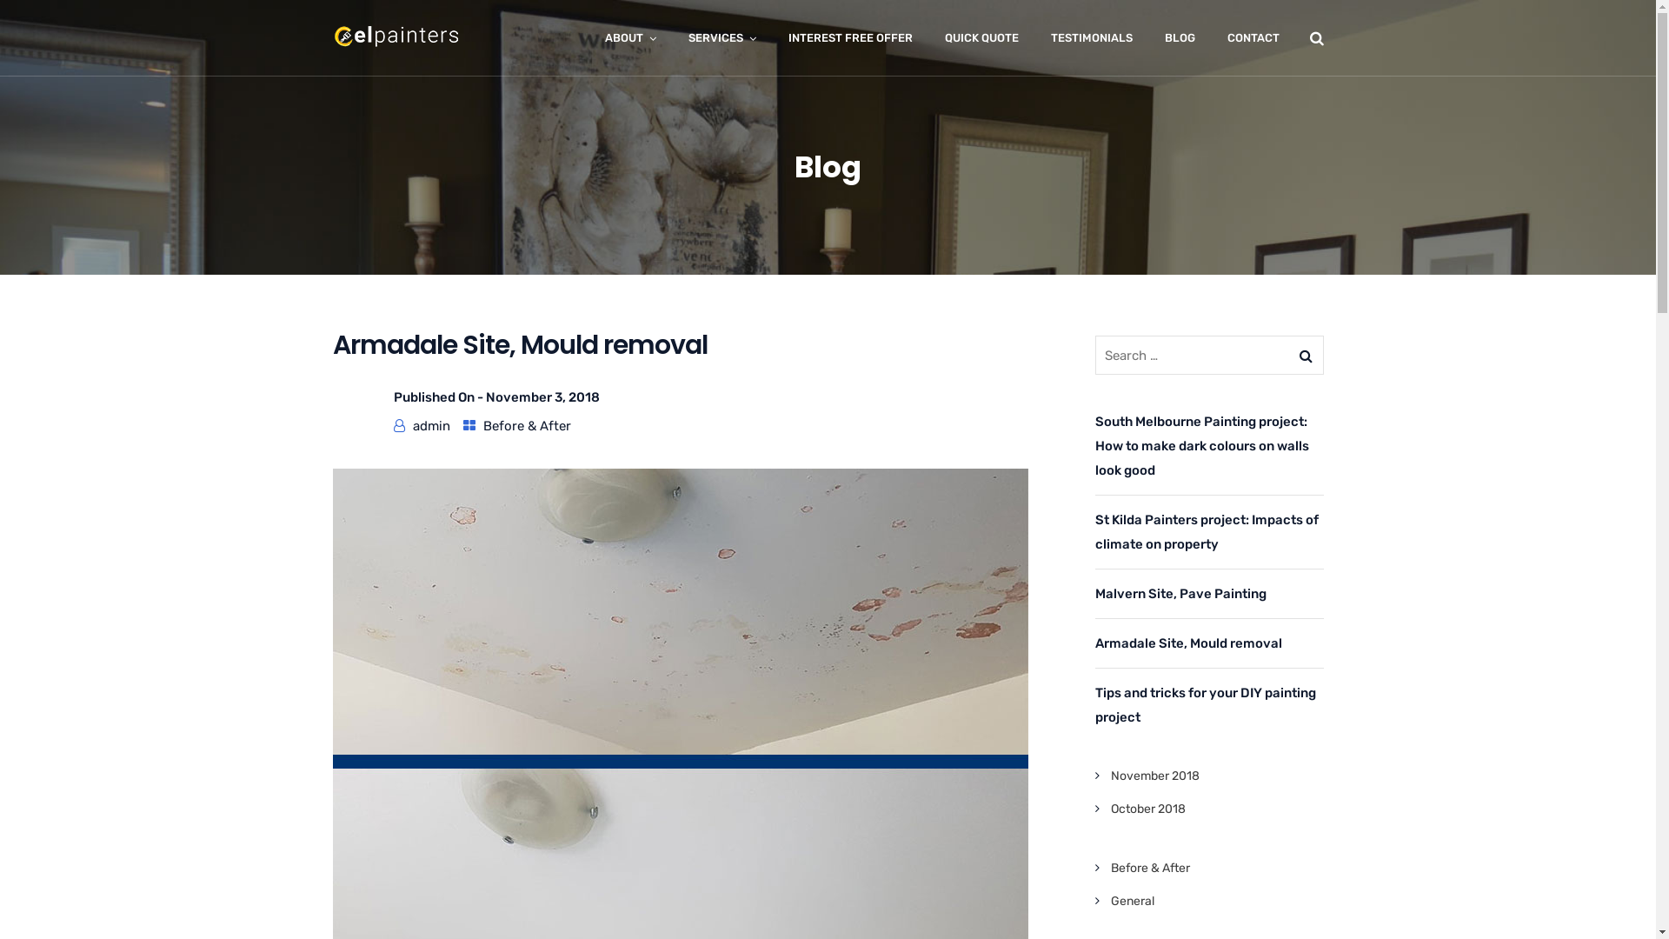 The image size is (1669, 939). I want to click on ABOUT, so click(631, 38).